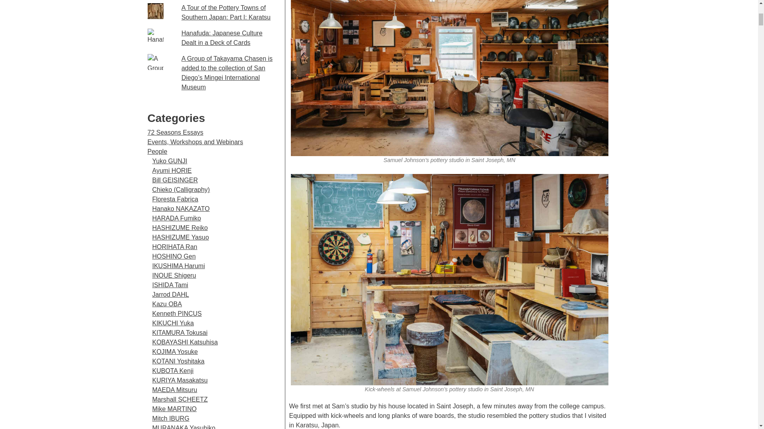 This screenshot has width=764, height=429. Describe the element at coordinates (222, 37) in the screenshot. I see `Hanafuda: Japanese Culture Dealt in a Deck of Cards` at that location.